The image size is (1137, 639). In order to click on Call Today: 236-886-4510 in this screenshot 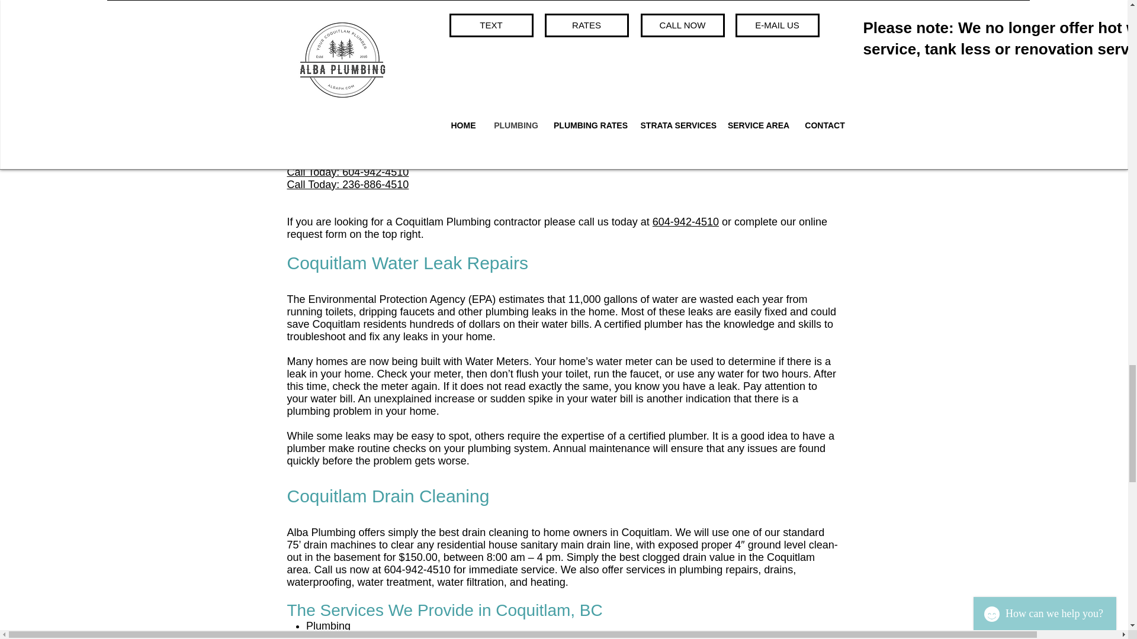, I will do `click(347, 185)`.